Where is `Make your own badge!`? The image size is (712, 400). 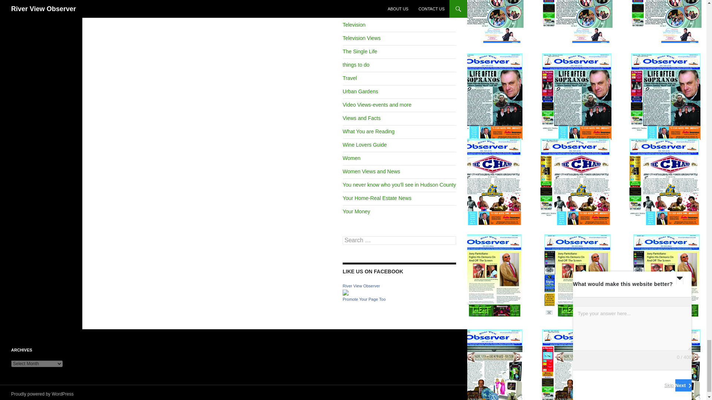 Make your own badge! is located at coordinates (364, 299).